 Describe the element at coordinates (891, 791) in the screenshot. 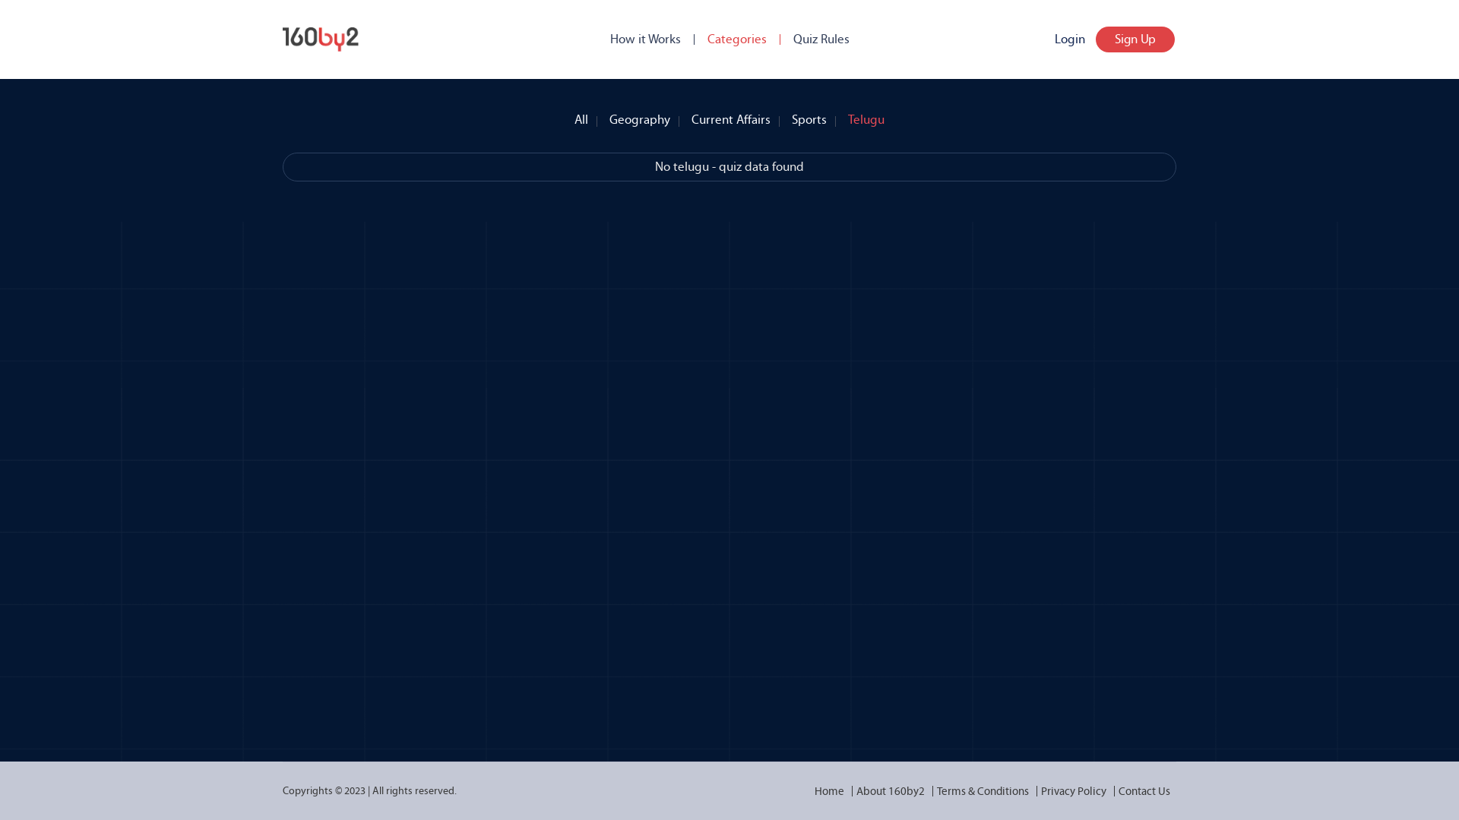

I see `About 160by2` at that location.